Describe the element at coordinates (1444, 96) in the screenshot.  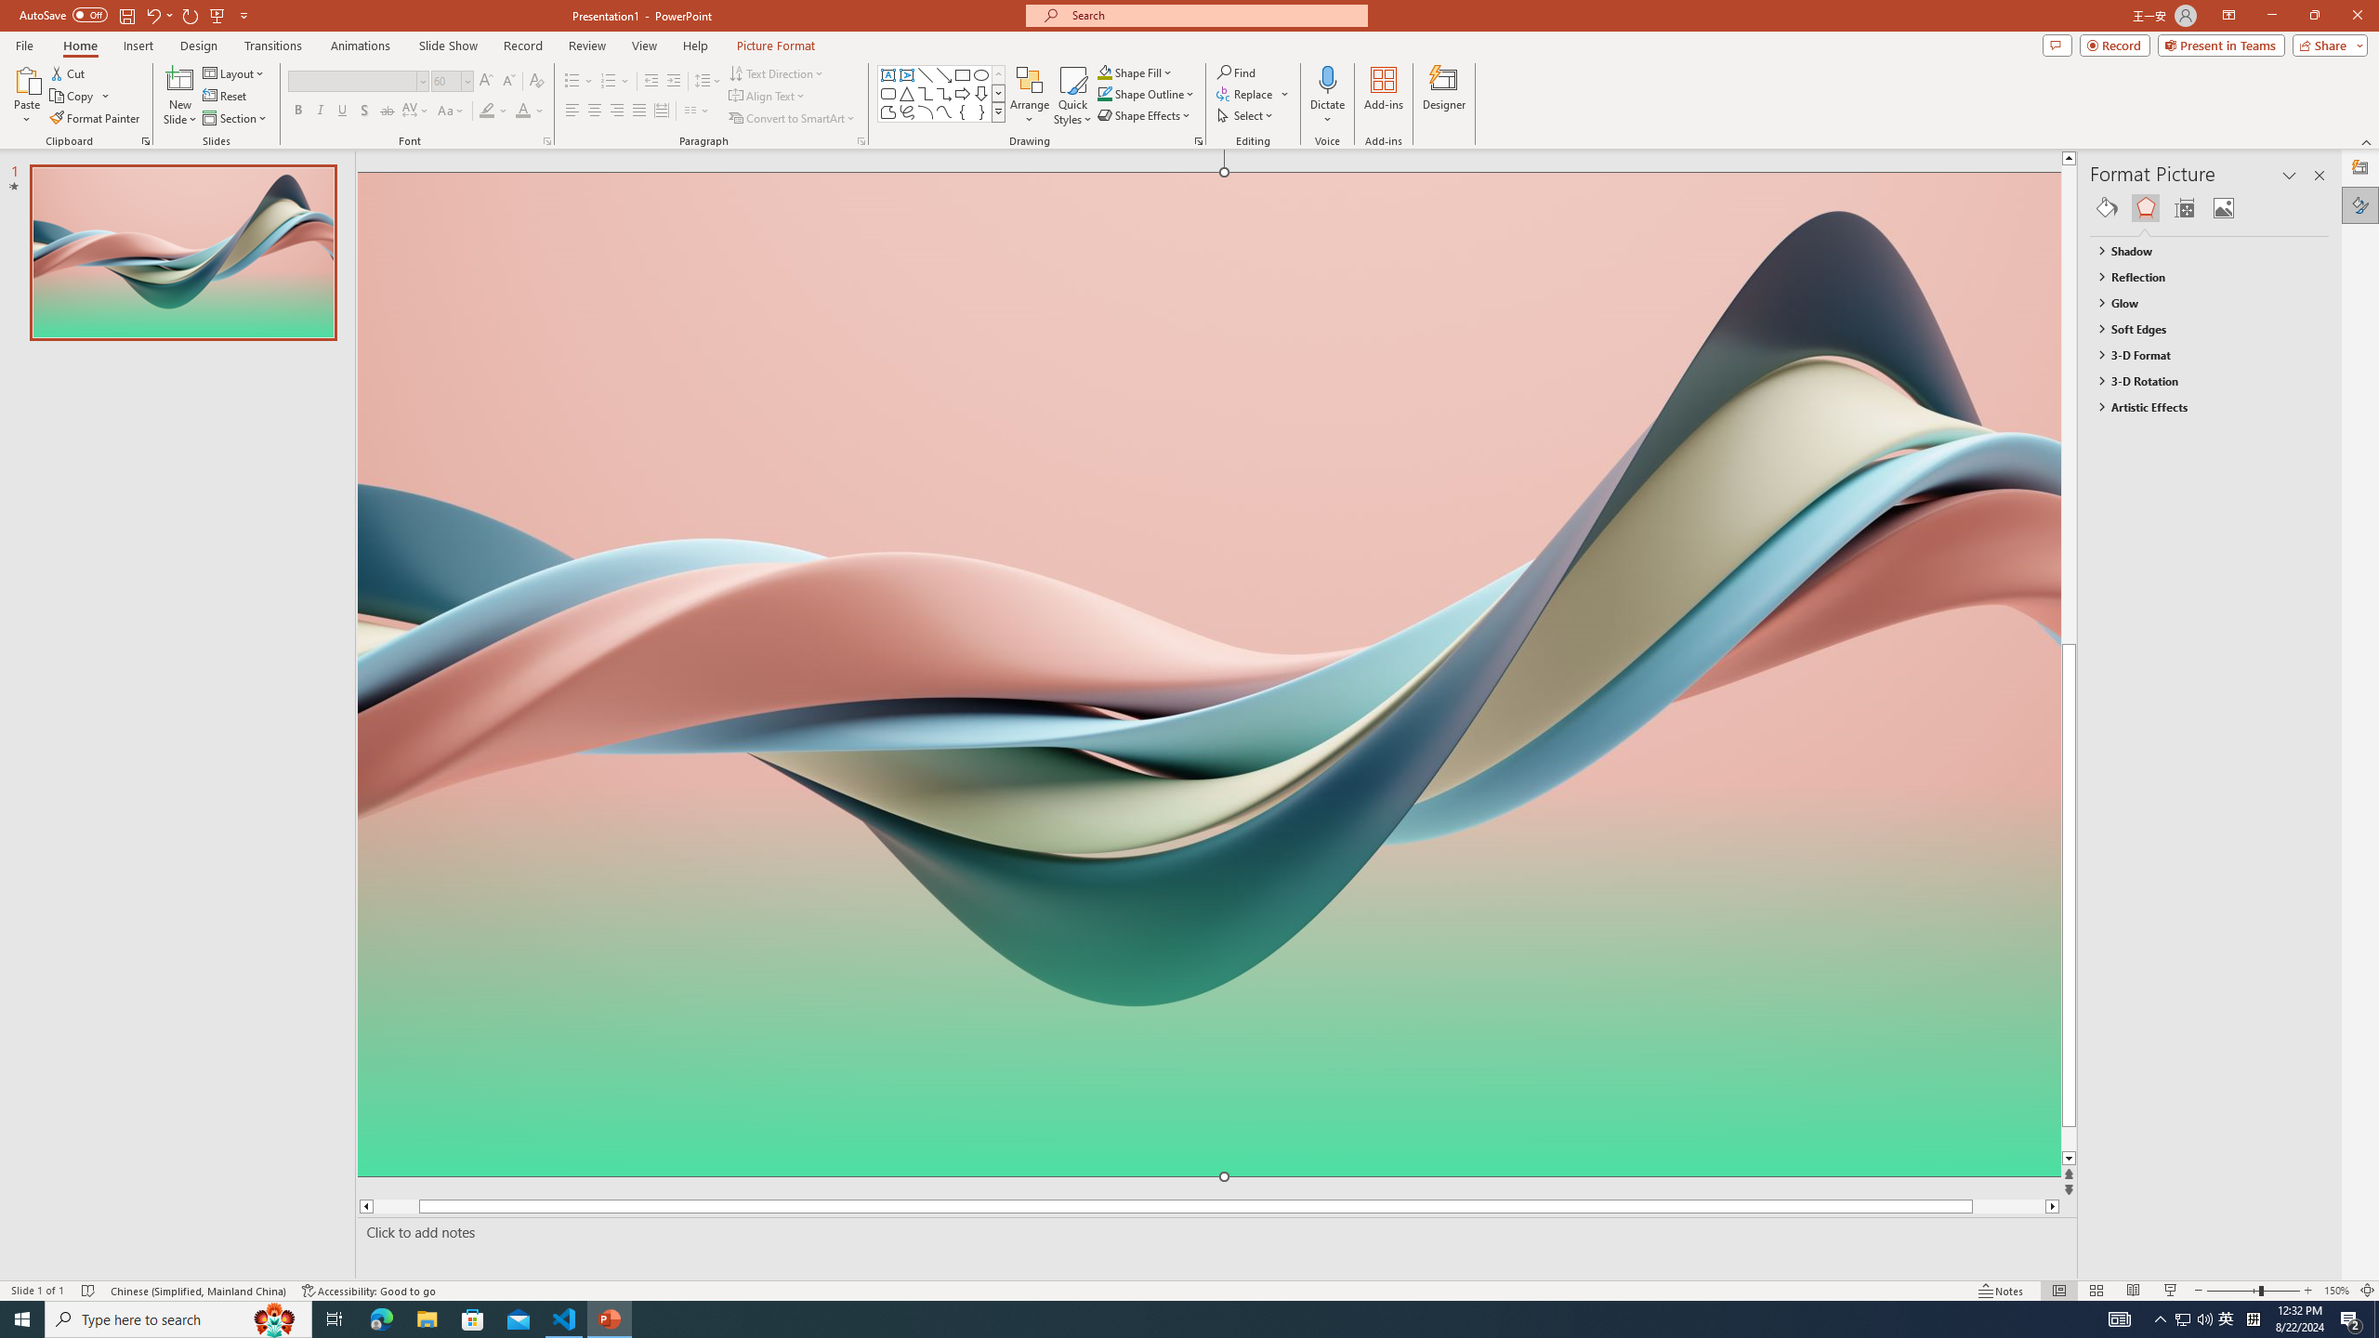
I see `Designer` at that location.